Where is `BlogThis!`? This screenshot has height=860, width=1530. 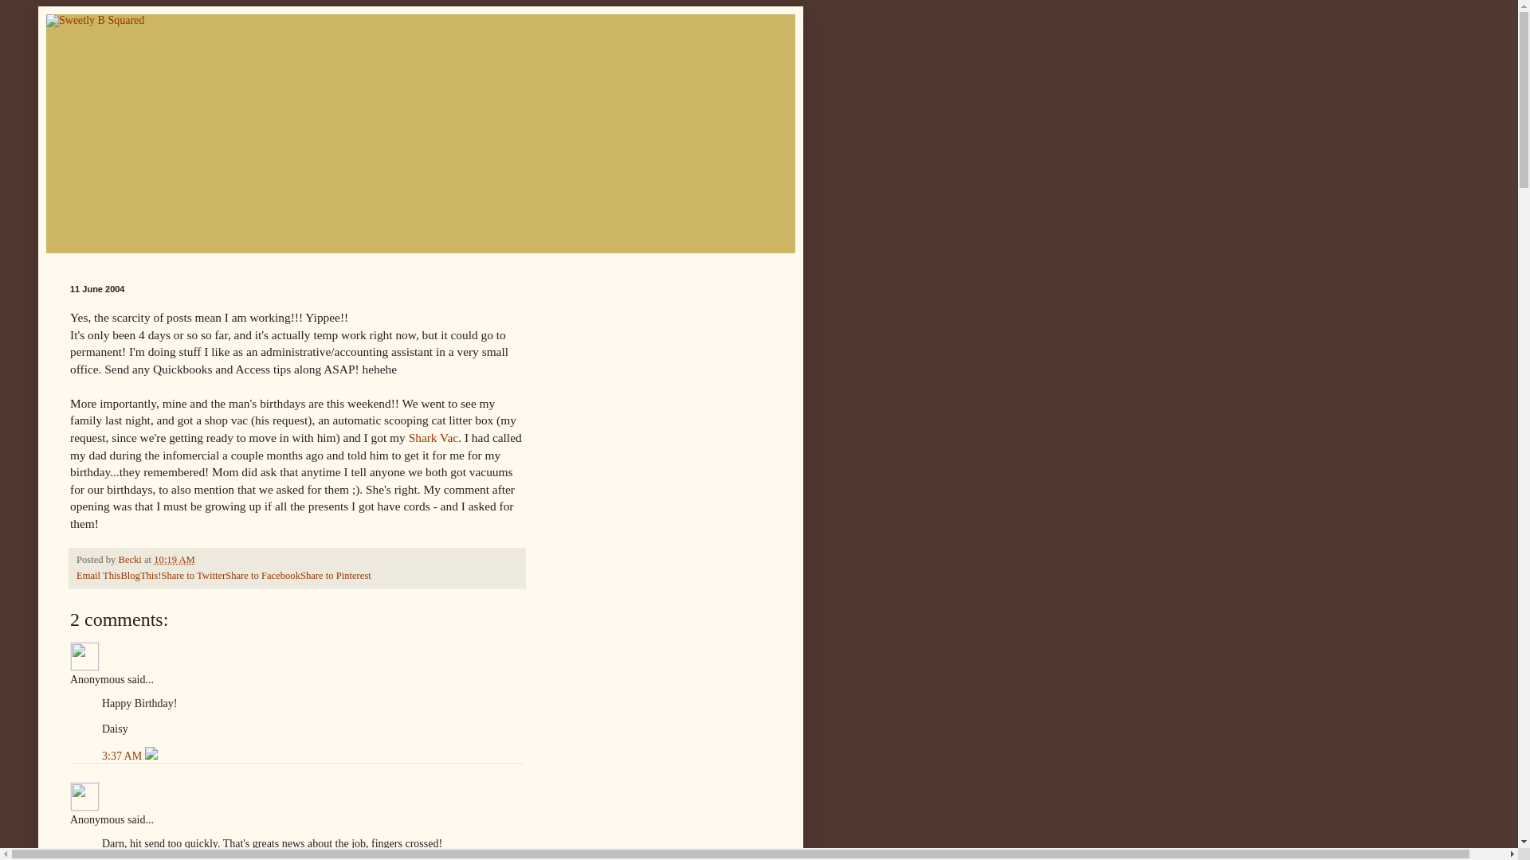
BlogThis! is located at coordinates (140, 576).